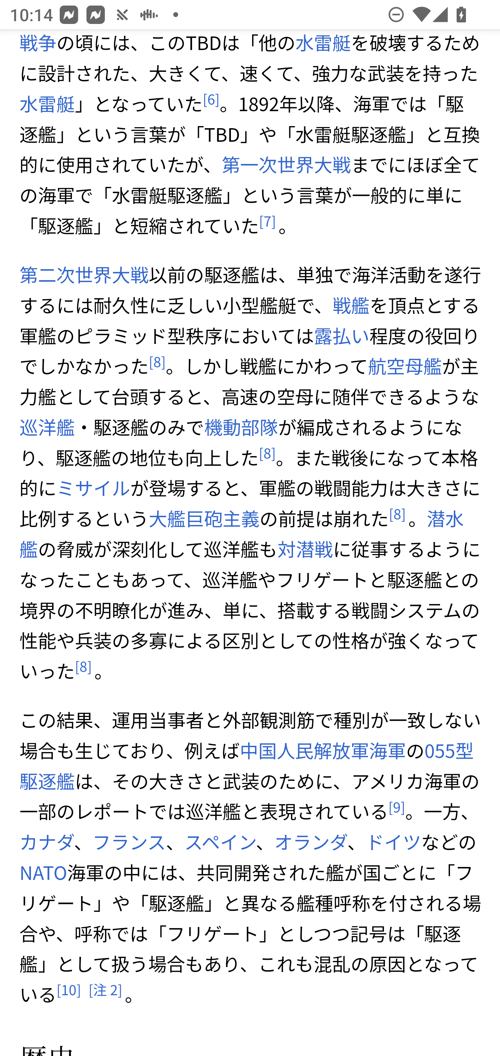 The width and height of the screenshot is (500, 1056). I want to click on 戦艦, so click(351, 305).